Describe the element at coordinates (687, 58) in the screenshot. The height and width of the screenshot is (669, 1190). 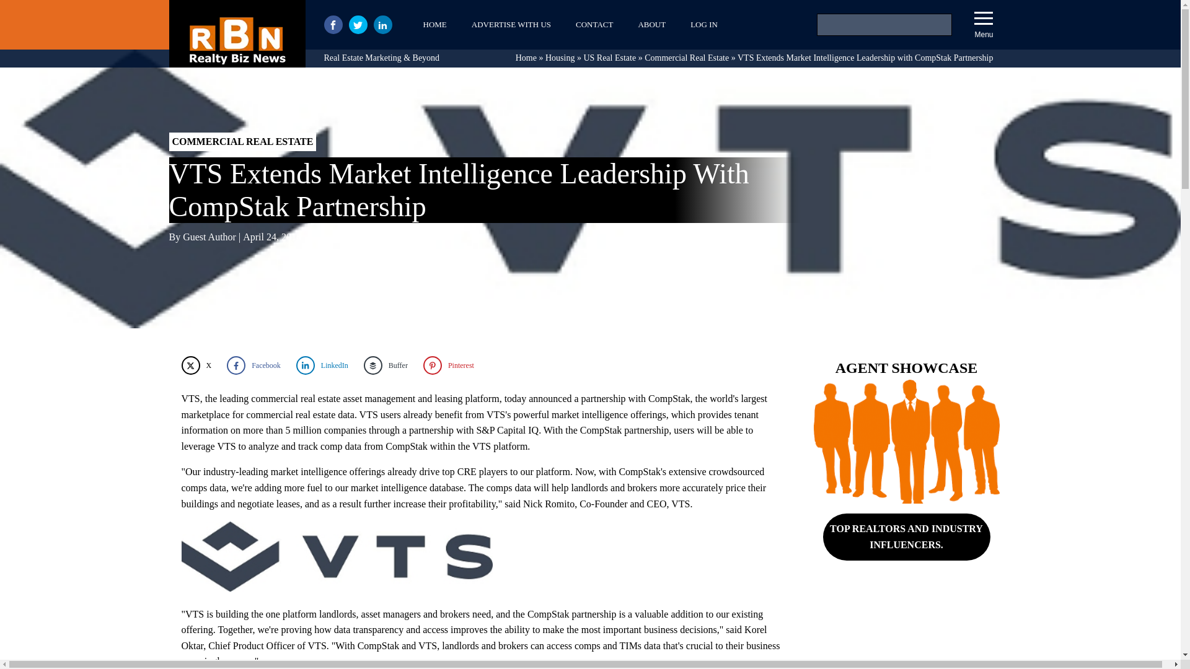
I see `Commercial Real Estate` at that location.